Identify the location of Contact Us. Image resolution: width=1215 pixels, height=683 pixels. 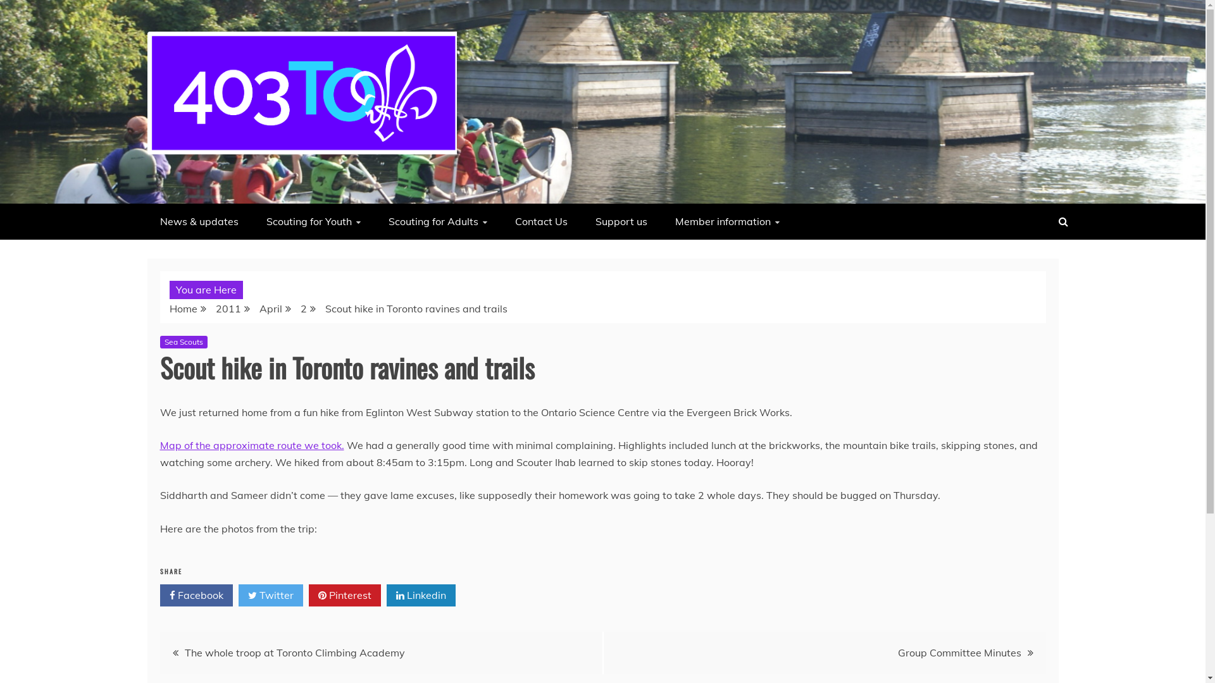
(542, 221).